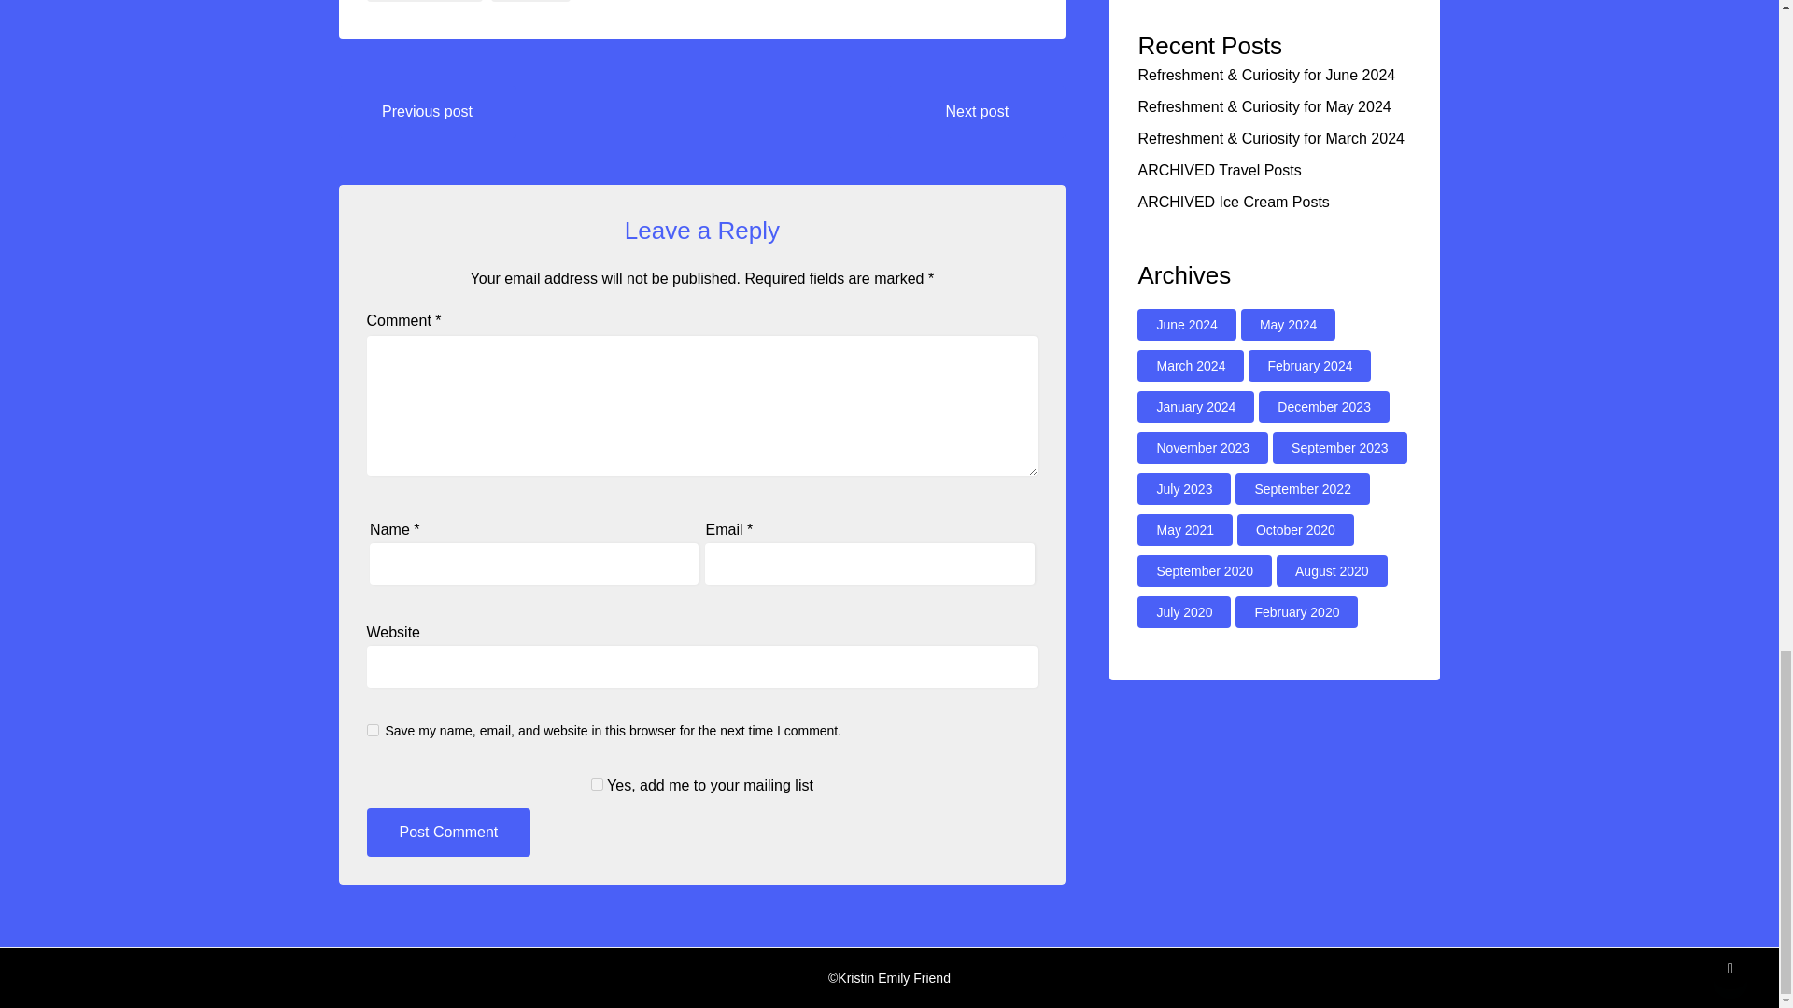 Image resolution: width=1793 pixels, height=1008 pixels. What do you see at coordinates (372, 730) in the screenshot?
I see `yes` at bounding box center [372, 730].